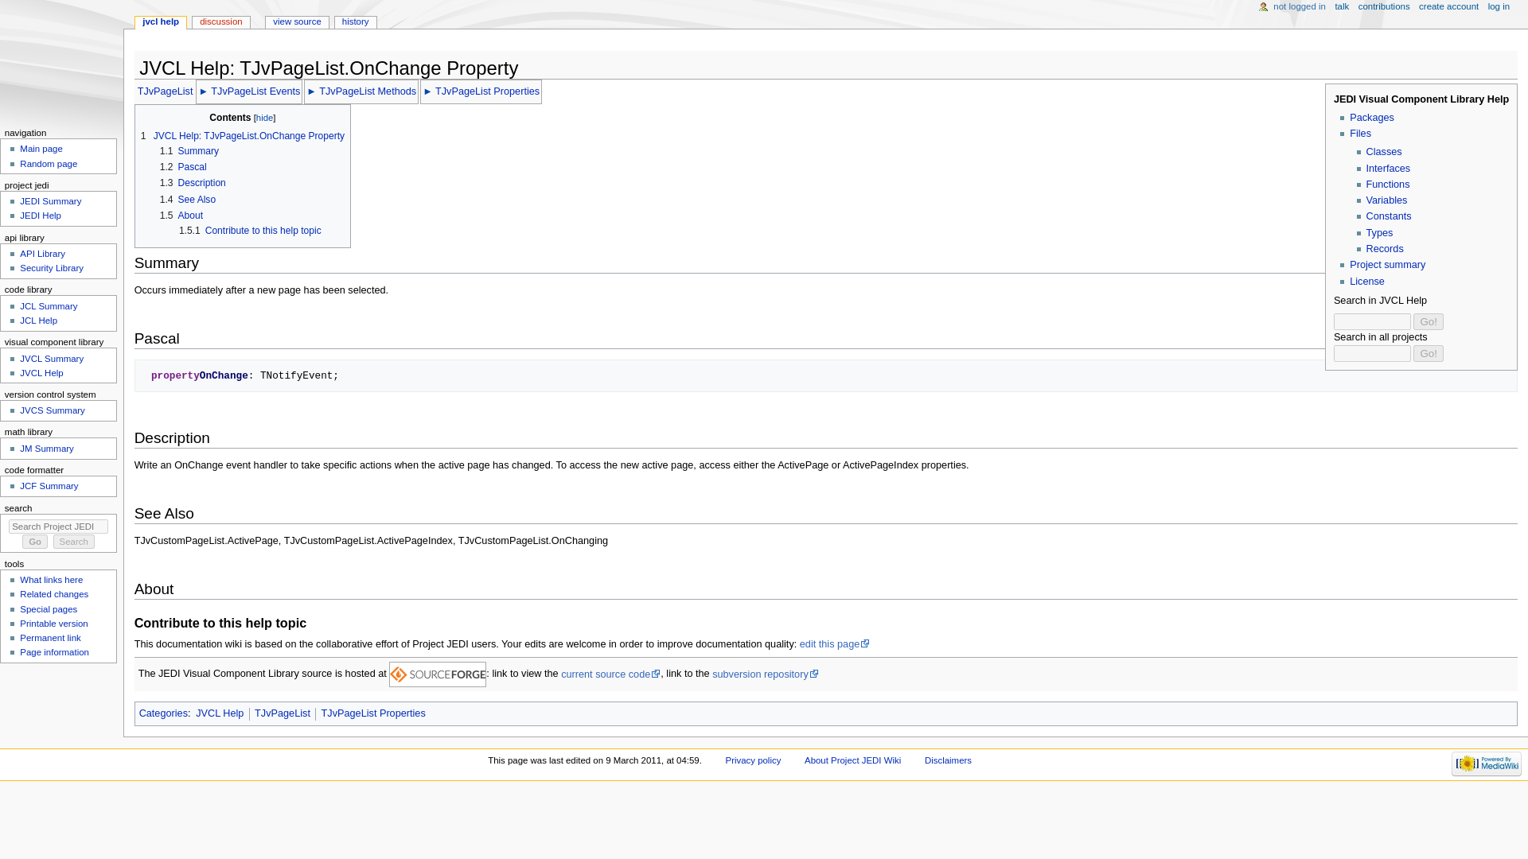  Describe the element at coordinates (1359, 133) in the screenshot. I see `JVCL Help:JVCL Files` at that location.